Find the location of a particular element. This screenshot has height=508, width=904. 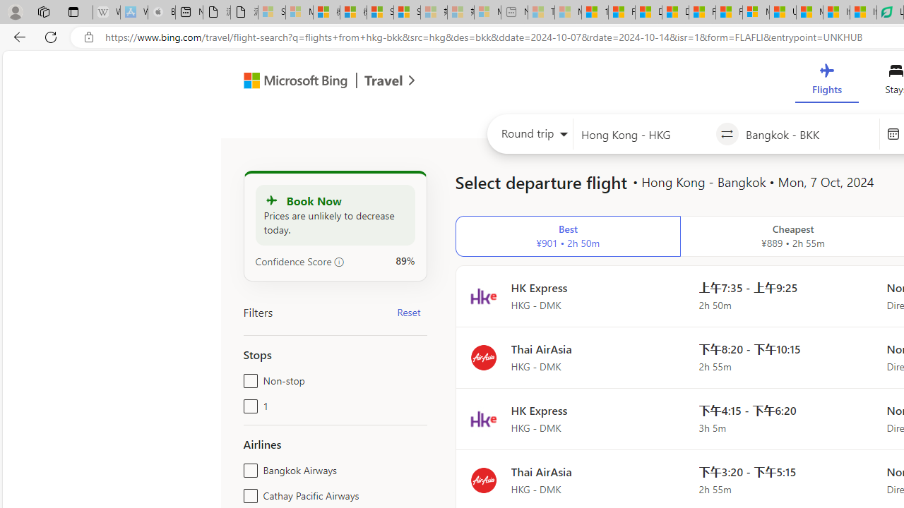

Class: msft-travel-logo is located at coordinates (383, 80).